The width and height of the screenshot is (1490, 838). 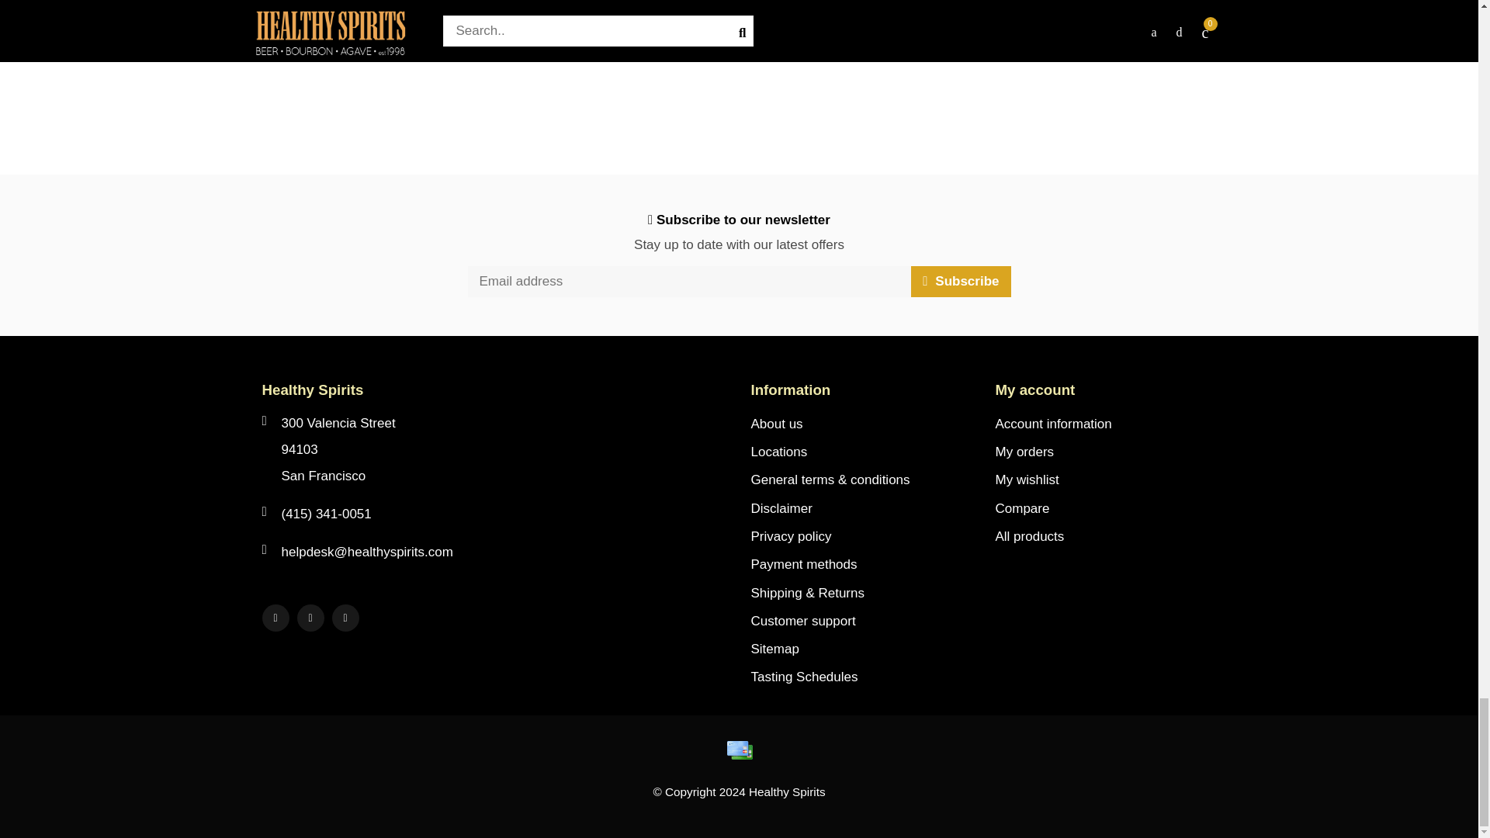 What do you see at coordinates (781, 509) in the screenshot?
I see `Disclaimer` at bounding box center [781, 509].